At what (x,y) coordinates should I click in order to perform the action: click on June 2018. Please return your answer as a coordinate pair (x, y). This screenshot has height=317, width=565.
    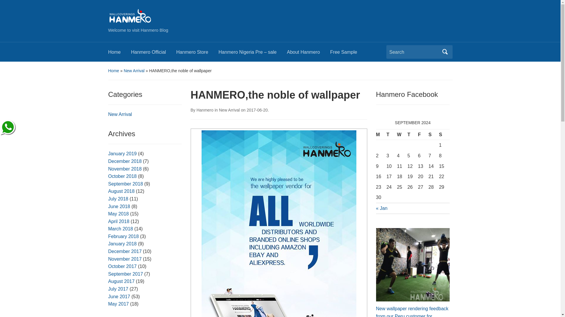
    Looking at the image, I should click on (119, 206).